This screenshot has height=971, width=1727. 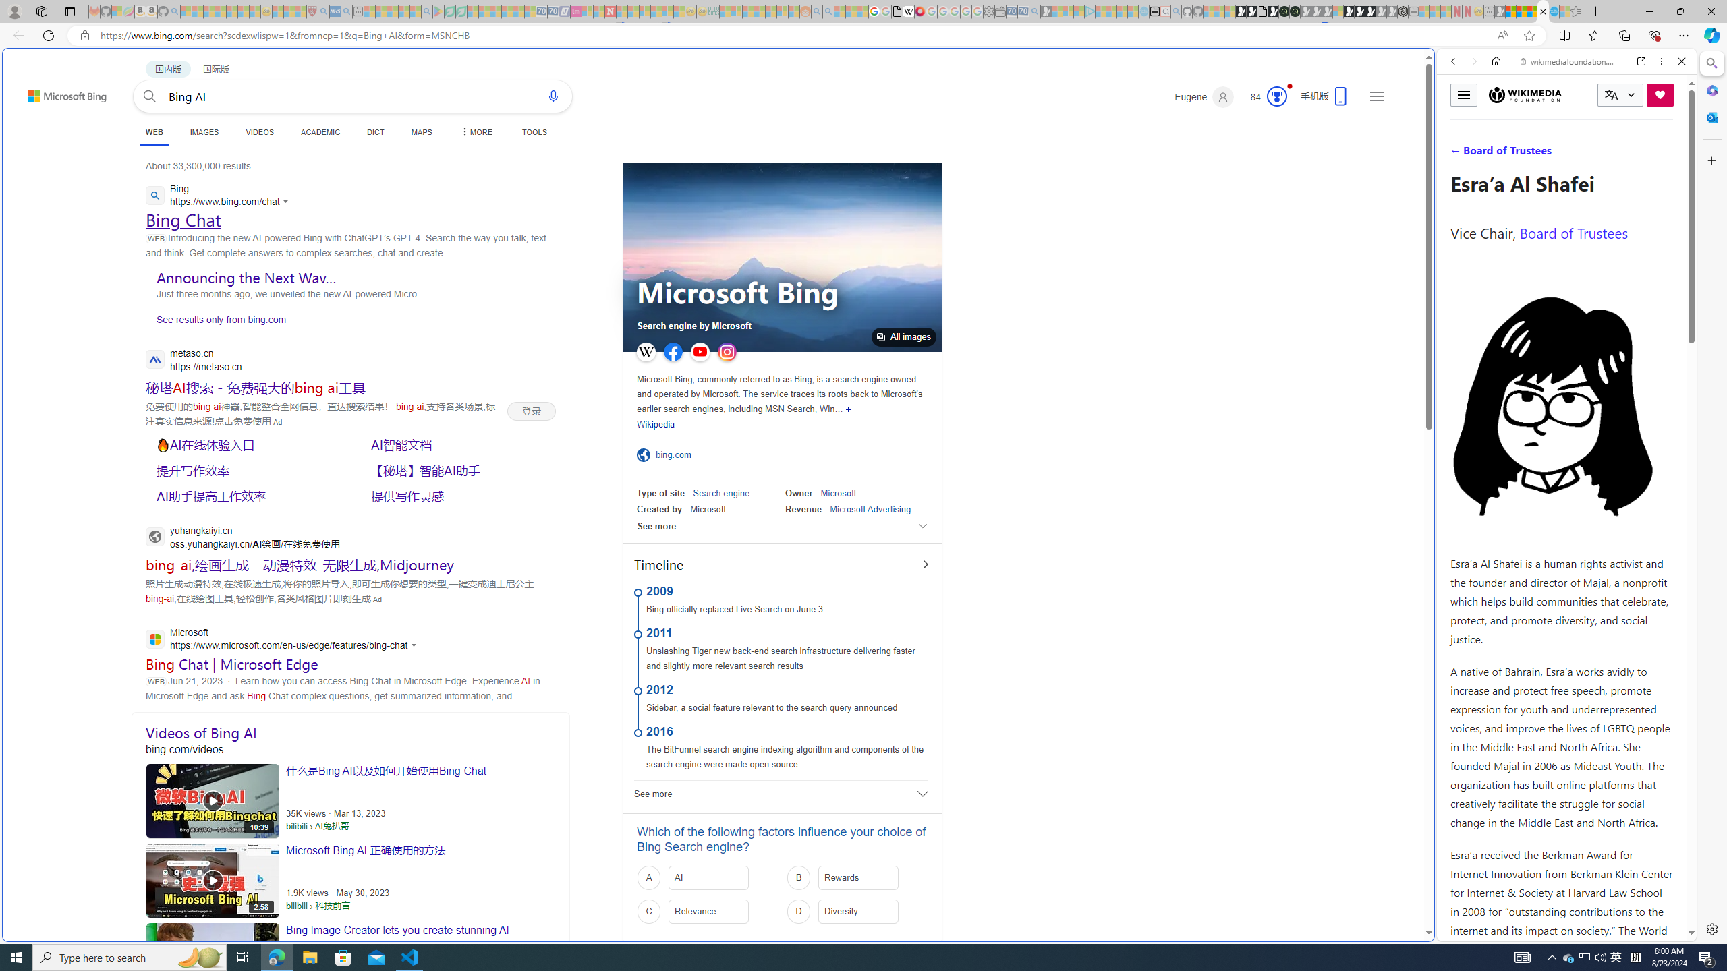 What do you see at coordinates (1360, 11) in the screenshot?
I see `Play Free Online Games | Games from Microsoft Start` at bounding box center [1360, 11].